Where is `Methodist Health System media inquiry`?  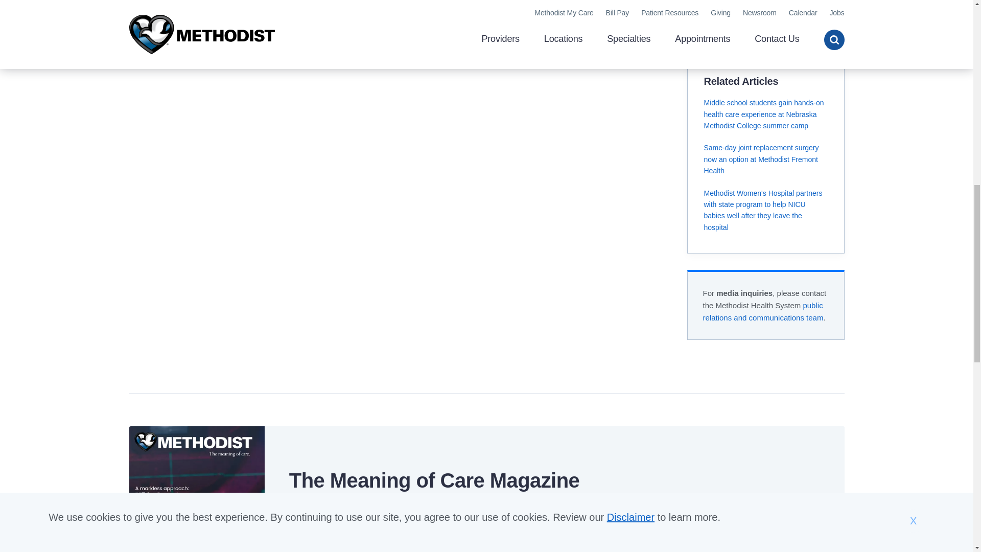 Methodist Health System media inquiry is located at coordinates (763, 311).